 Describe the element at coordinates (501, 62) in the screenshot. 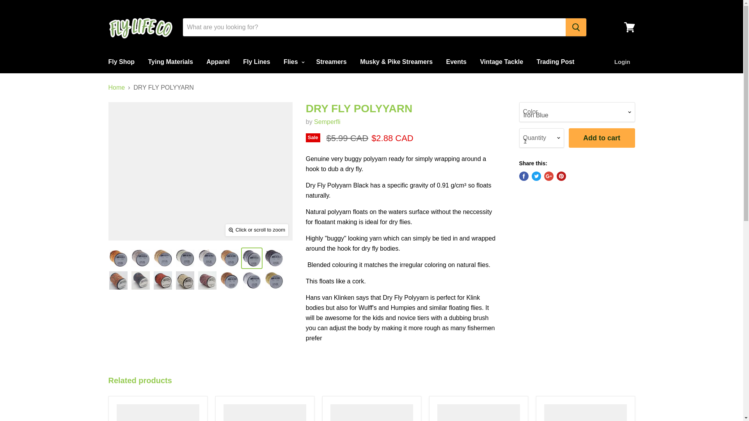

I see `Vintage Tackle` at that location.